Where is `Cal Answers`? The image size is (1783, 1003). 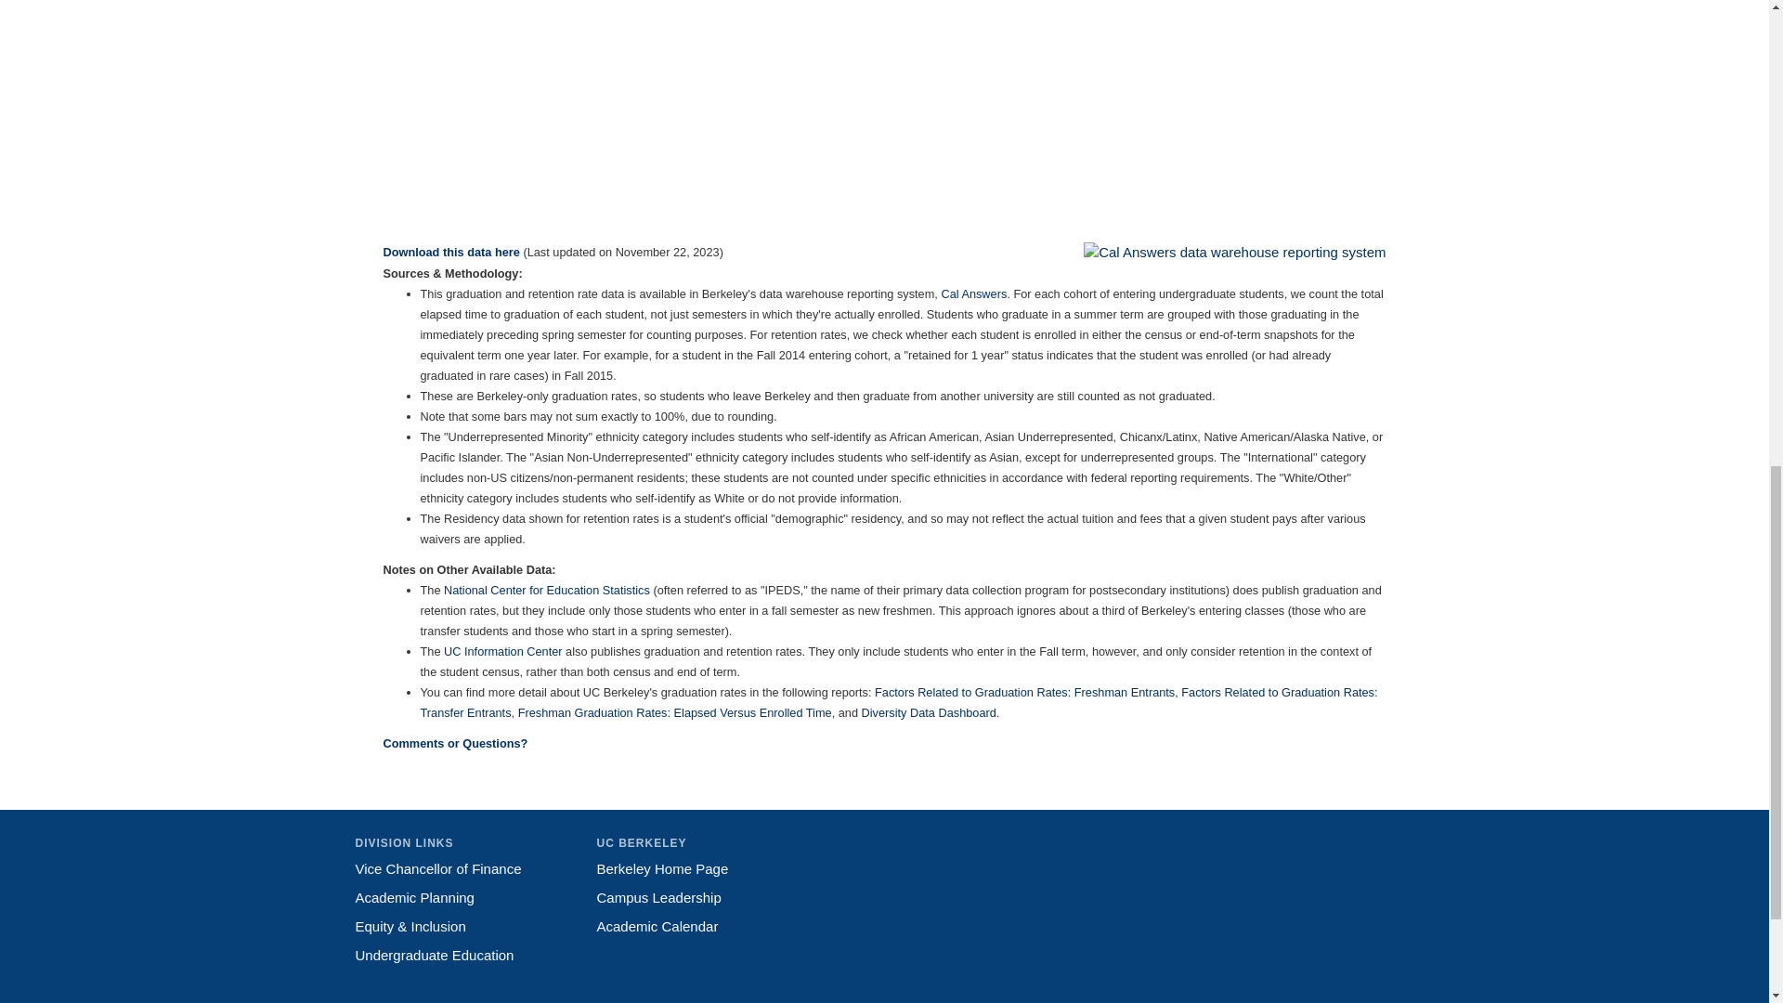 Cal Answers is located at coordinates (973, 293).